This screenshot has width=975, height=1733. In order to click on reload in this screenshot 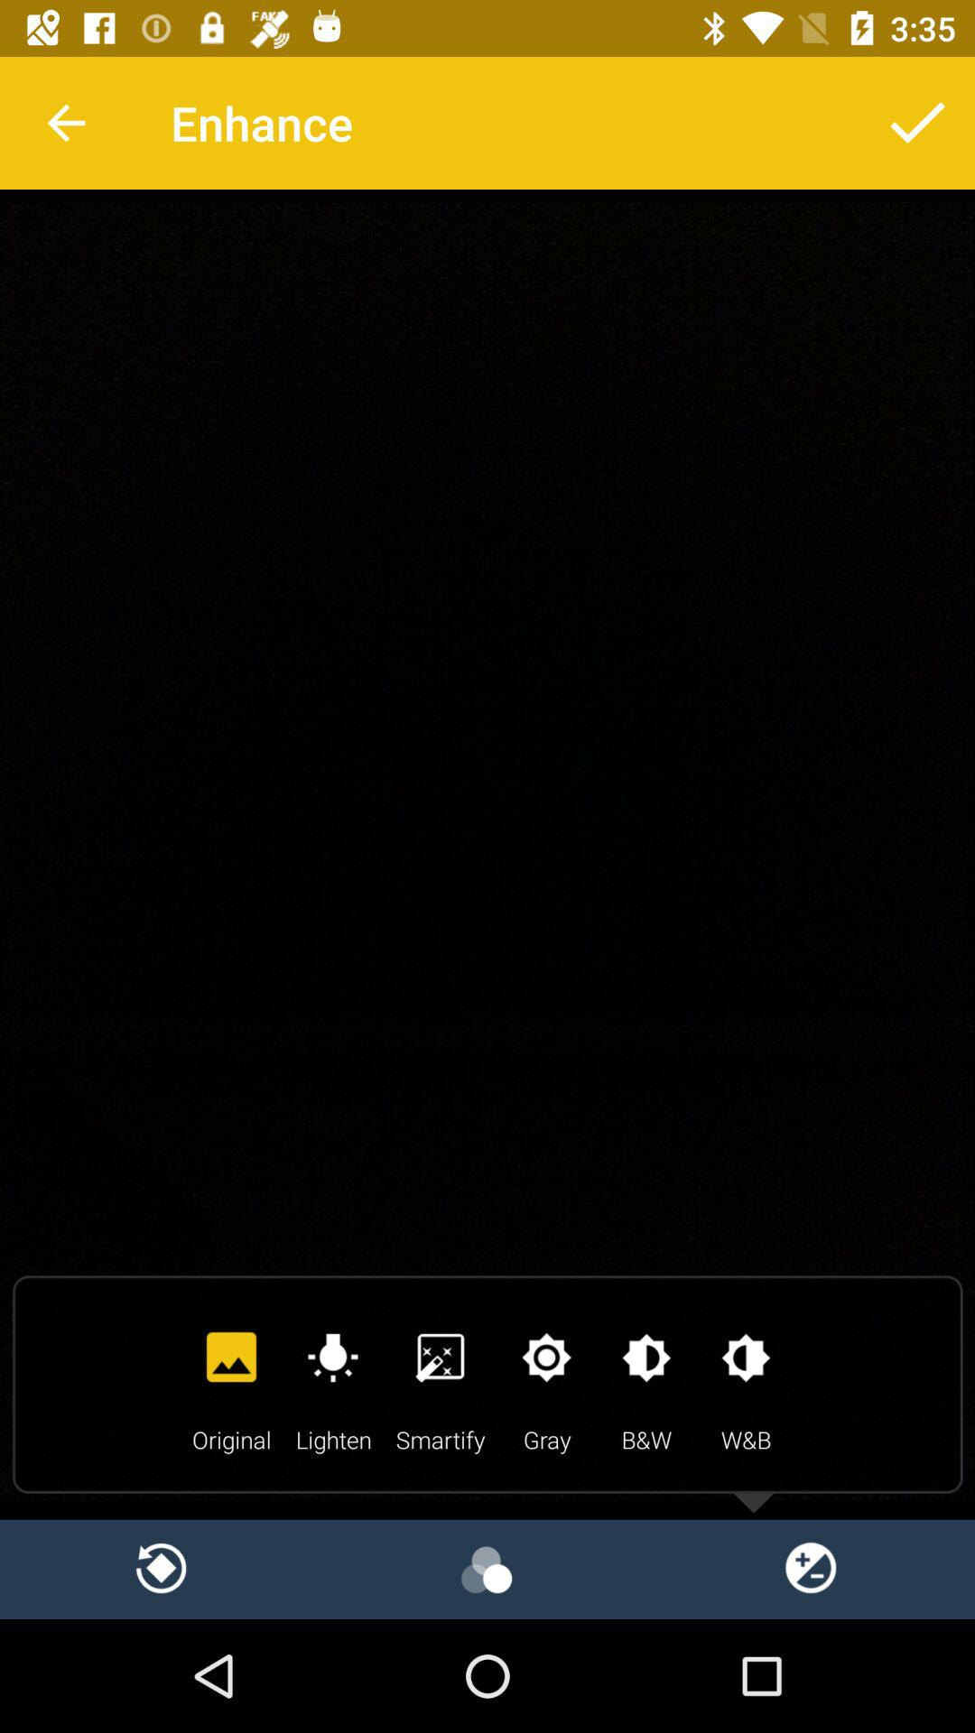, I will do `click(162, 1569)`.